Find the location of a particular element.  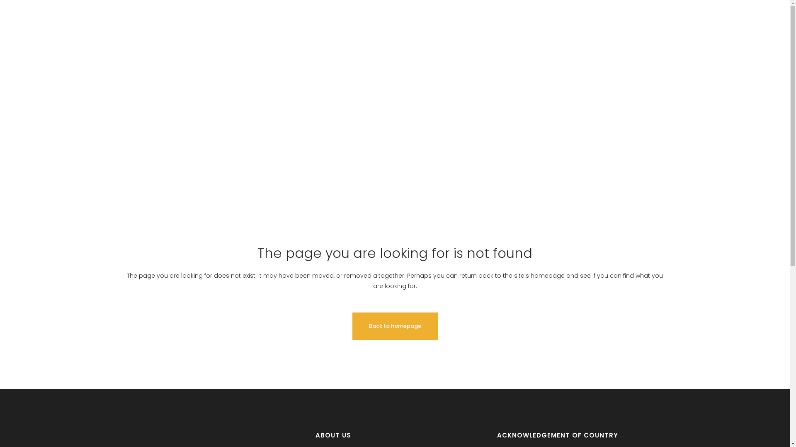

Back to homepage is located at coordinates (395, 326).